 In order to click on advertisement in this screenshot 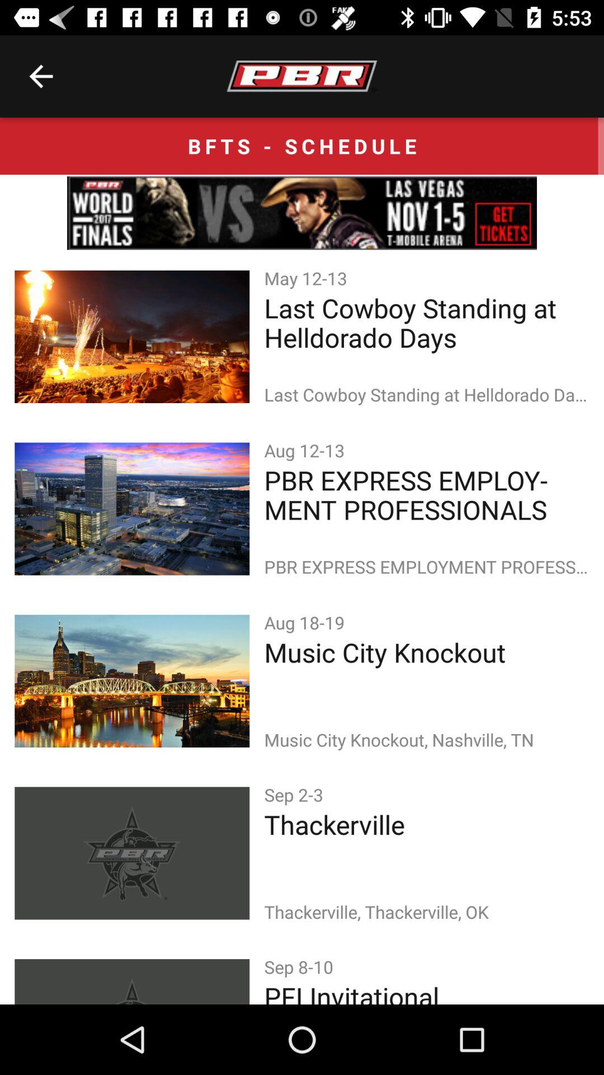, I will do `click(302, 213)`.